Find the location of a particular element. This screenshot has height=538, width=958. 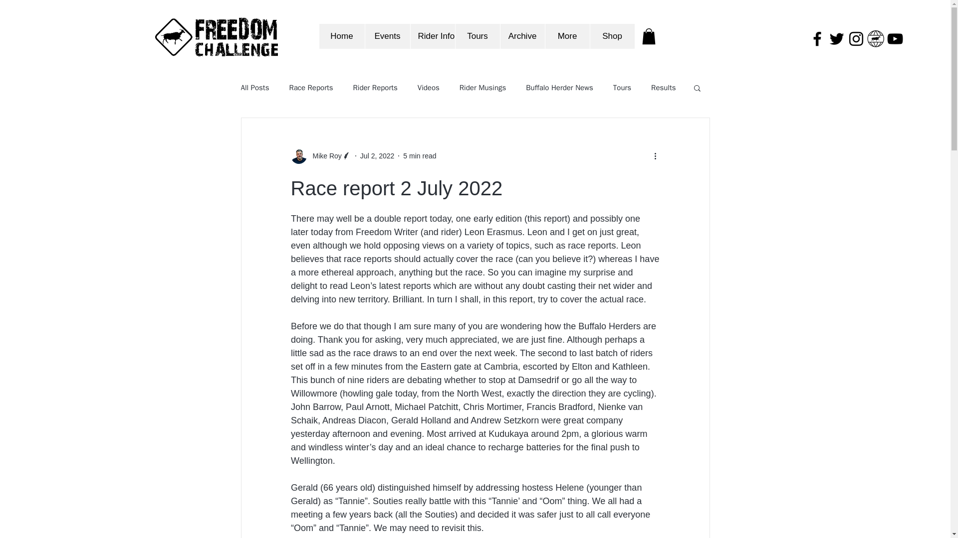

Jul 2, 2022 is located at coordinates (377, 155).